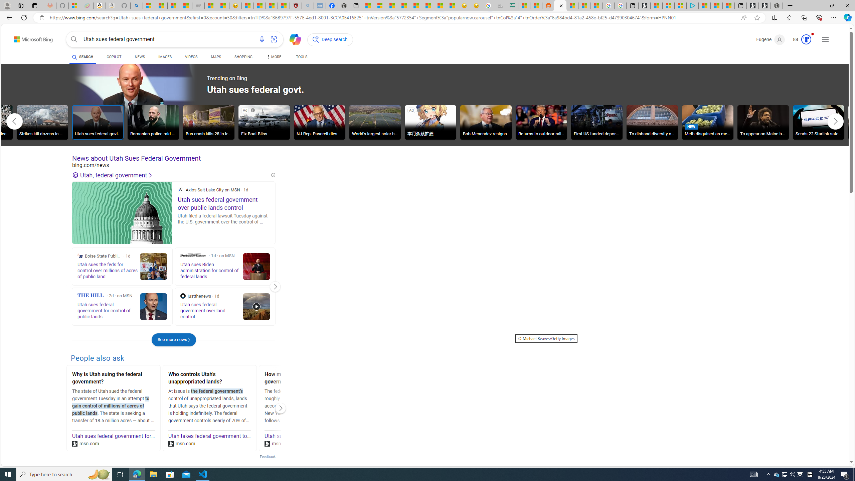 The width and height of the screenshot is (855, 481). What do you see at coordinates (208, 122) in the screenshot?
I see `Bus crash kills 28 in Iran` at bounding box center [208, 122].